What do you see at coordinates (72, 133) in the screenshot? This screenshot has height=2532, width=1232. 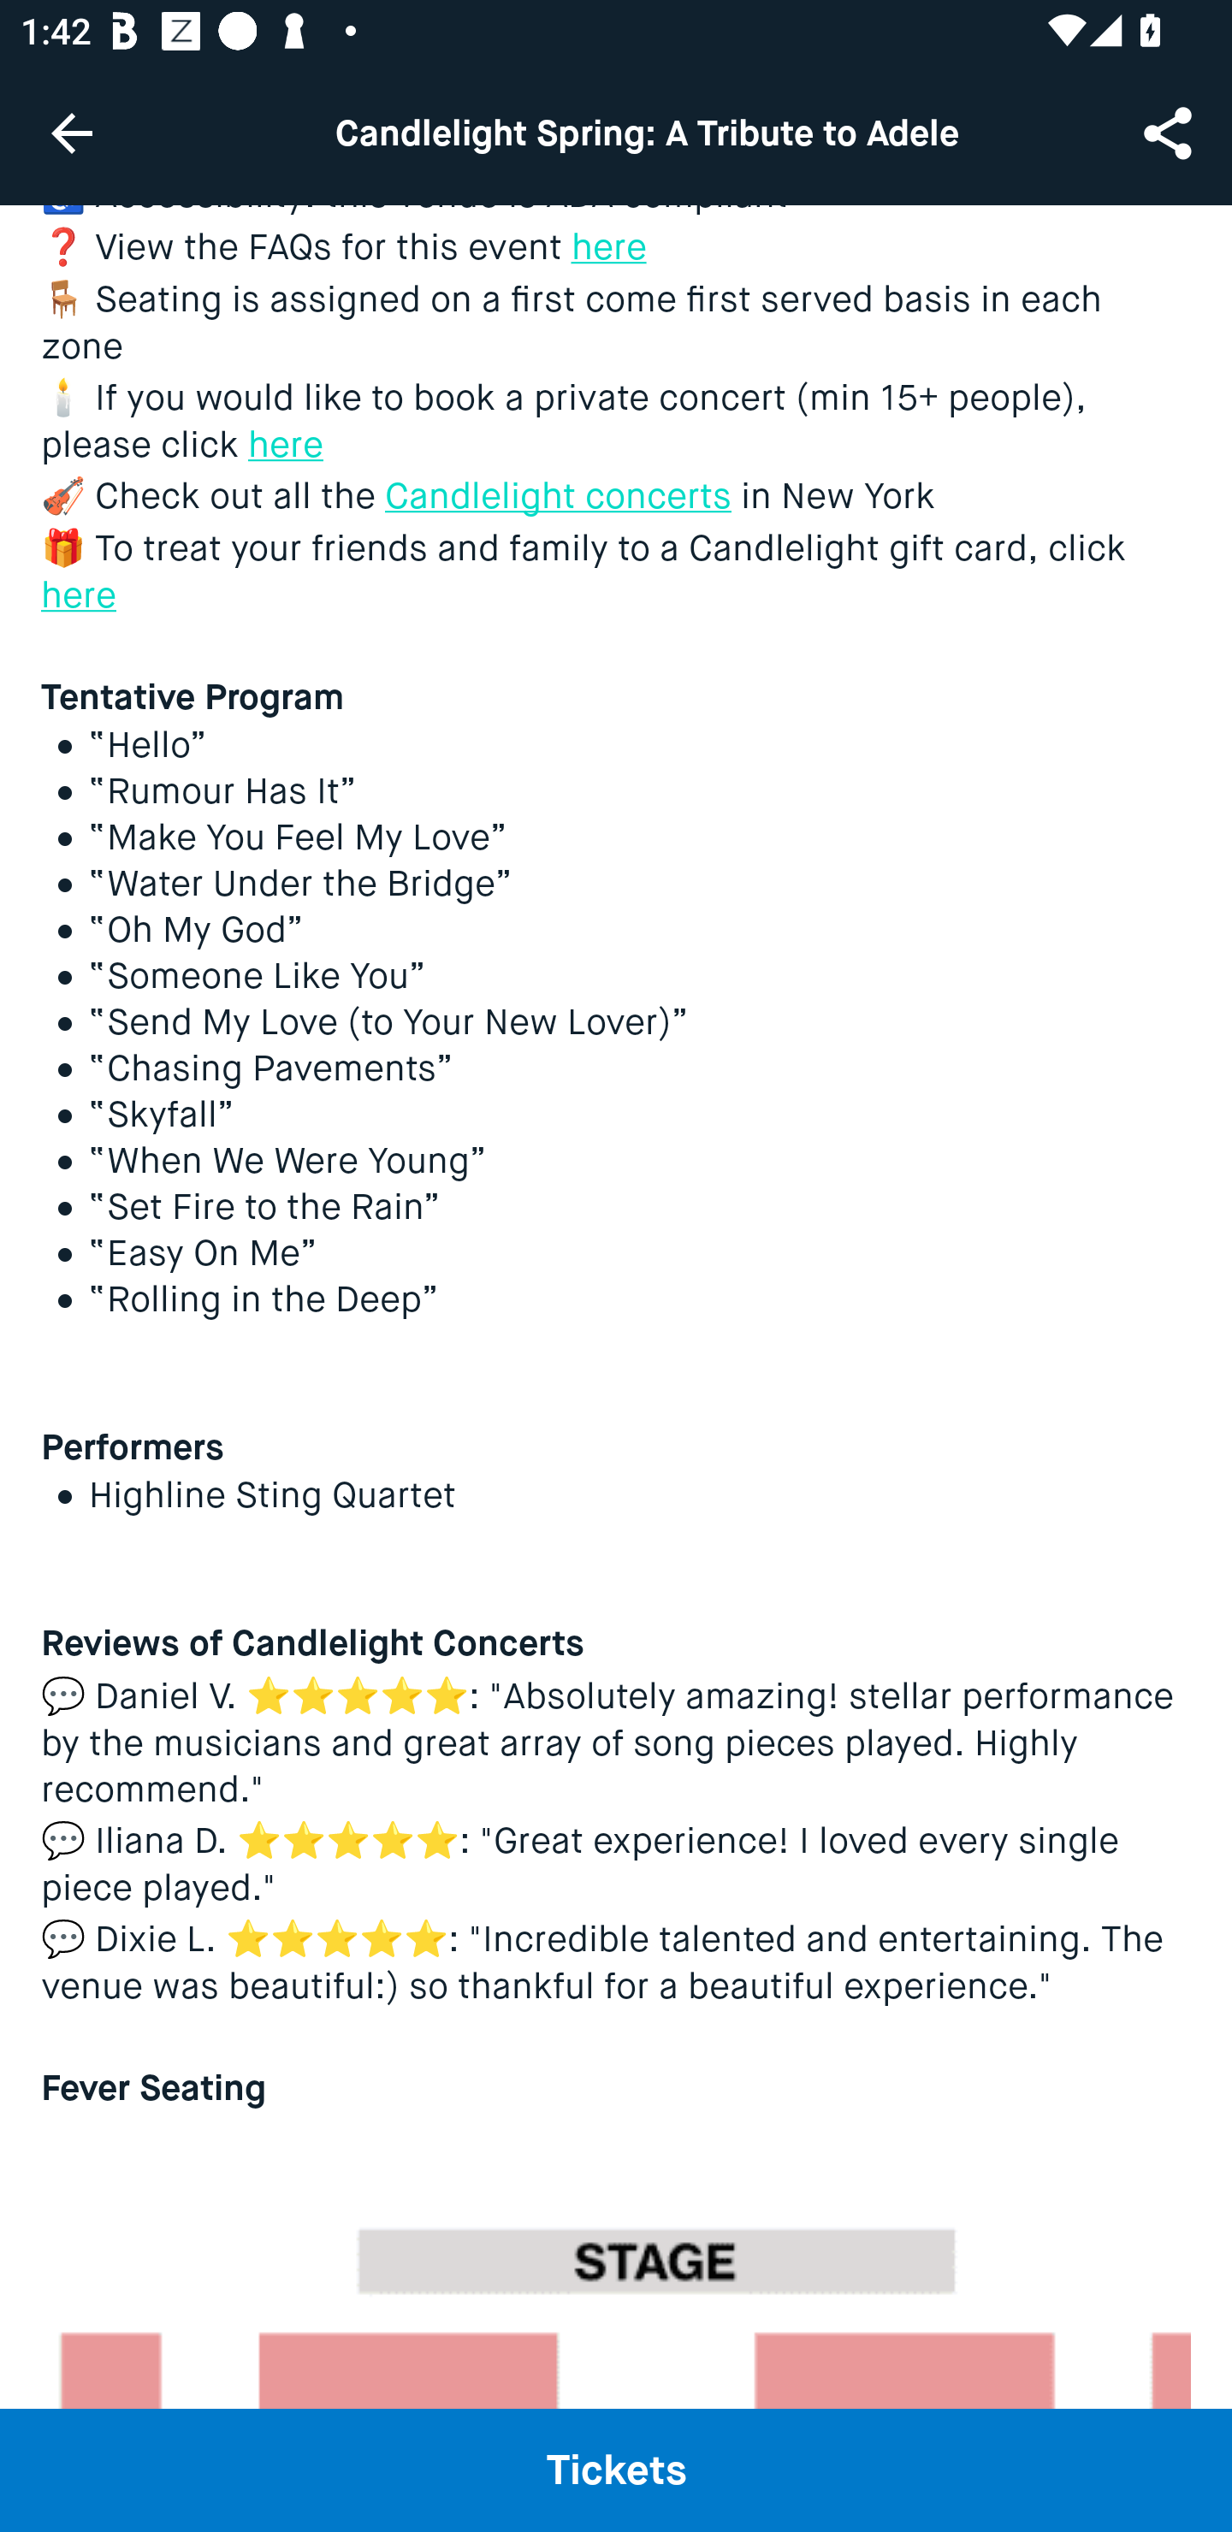 I see `Navigate up` at bounding box center [72, 133].